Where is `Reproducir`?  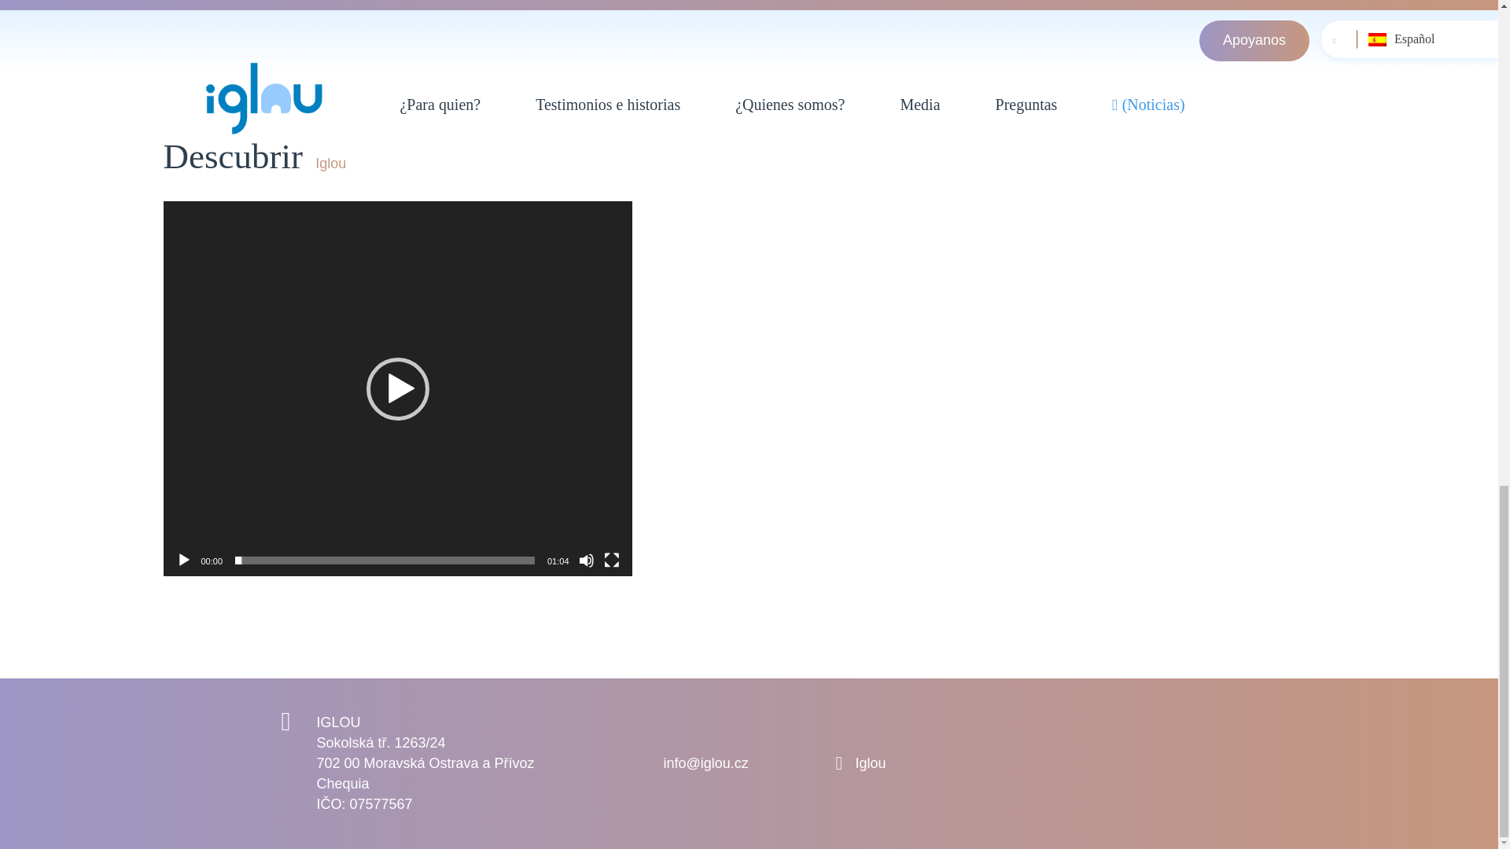 Reproducir is located at coordinates (184, 560).